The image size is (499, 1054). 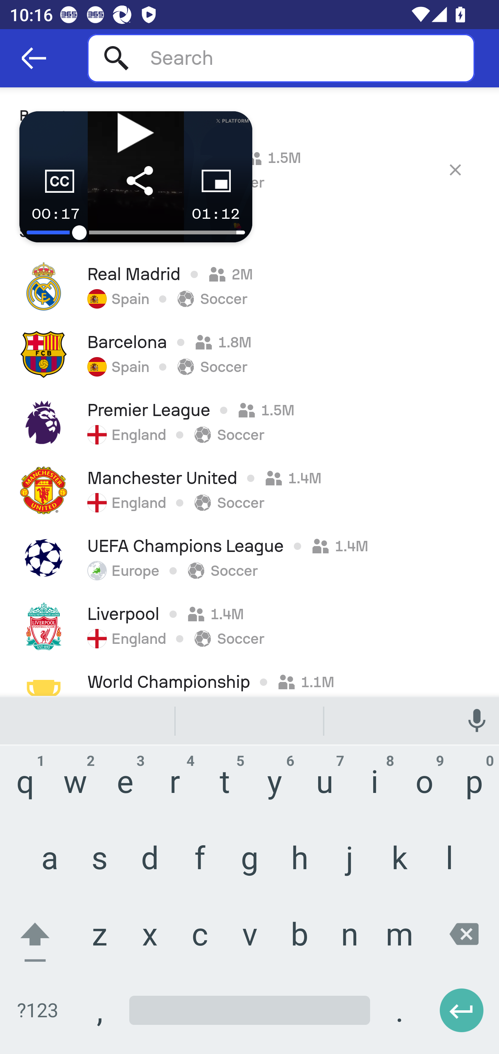 What do you see at coordinates (249, 286) in the screenshot?
I see `Real Madrid 2M Spain Soccer` at bounding box center [249, 286].